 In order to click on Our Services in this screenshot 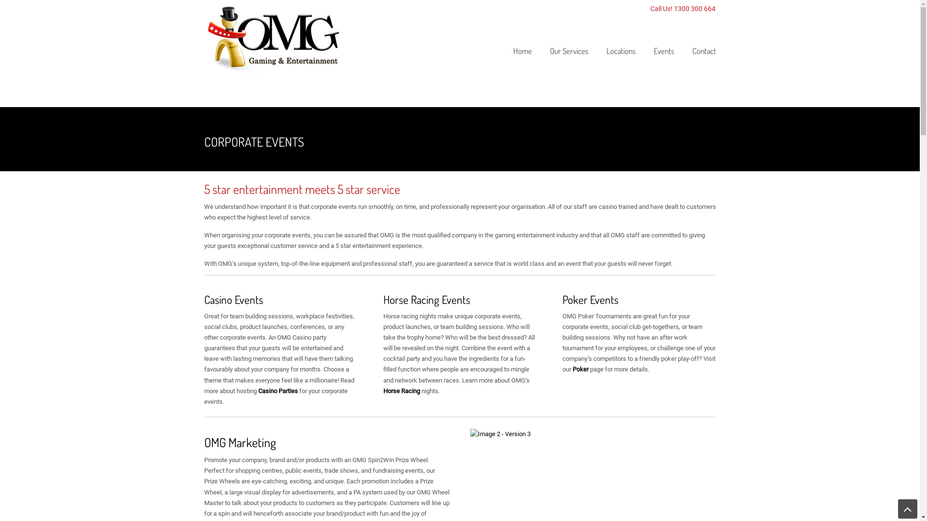, I will do `click(569, 51)`.